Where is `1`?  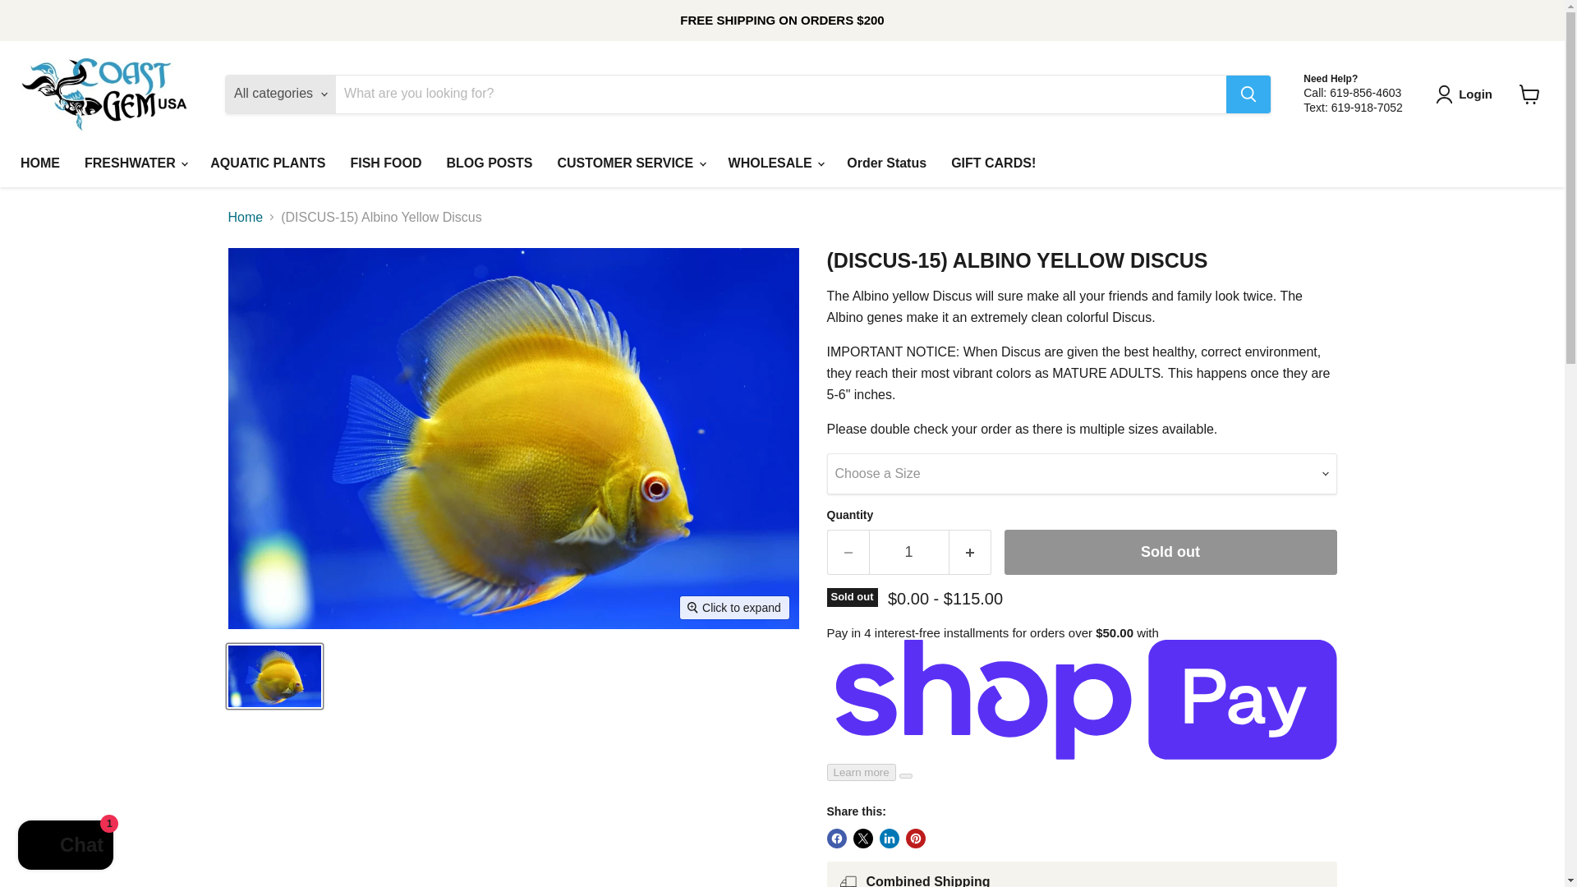 1 is located at coordinates (908, 552).